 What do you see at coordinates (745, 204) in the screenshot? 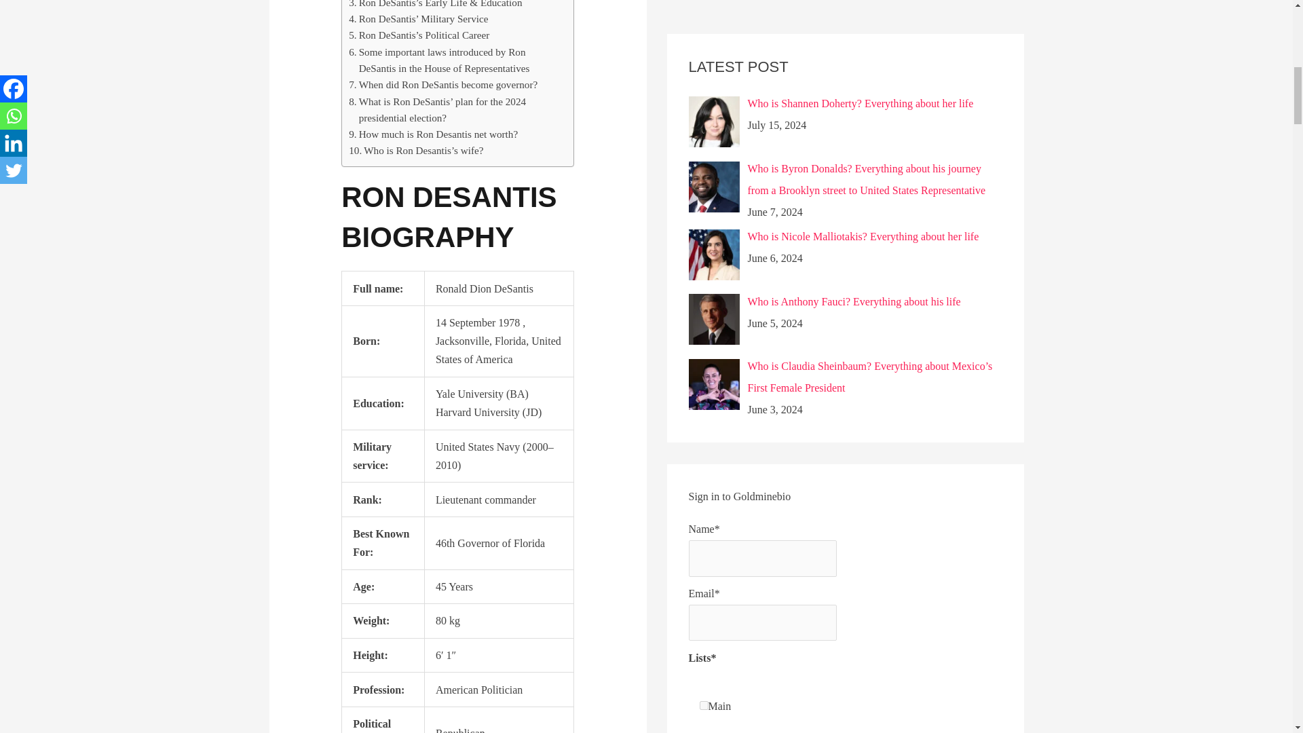
I see `Subscribe` at bounding box center [745, 204].